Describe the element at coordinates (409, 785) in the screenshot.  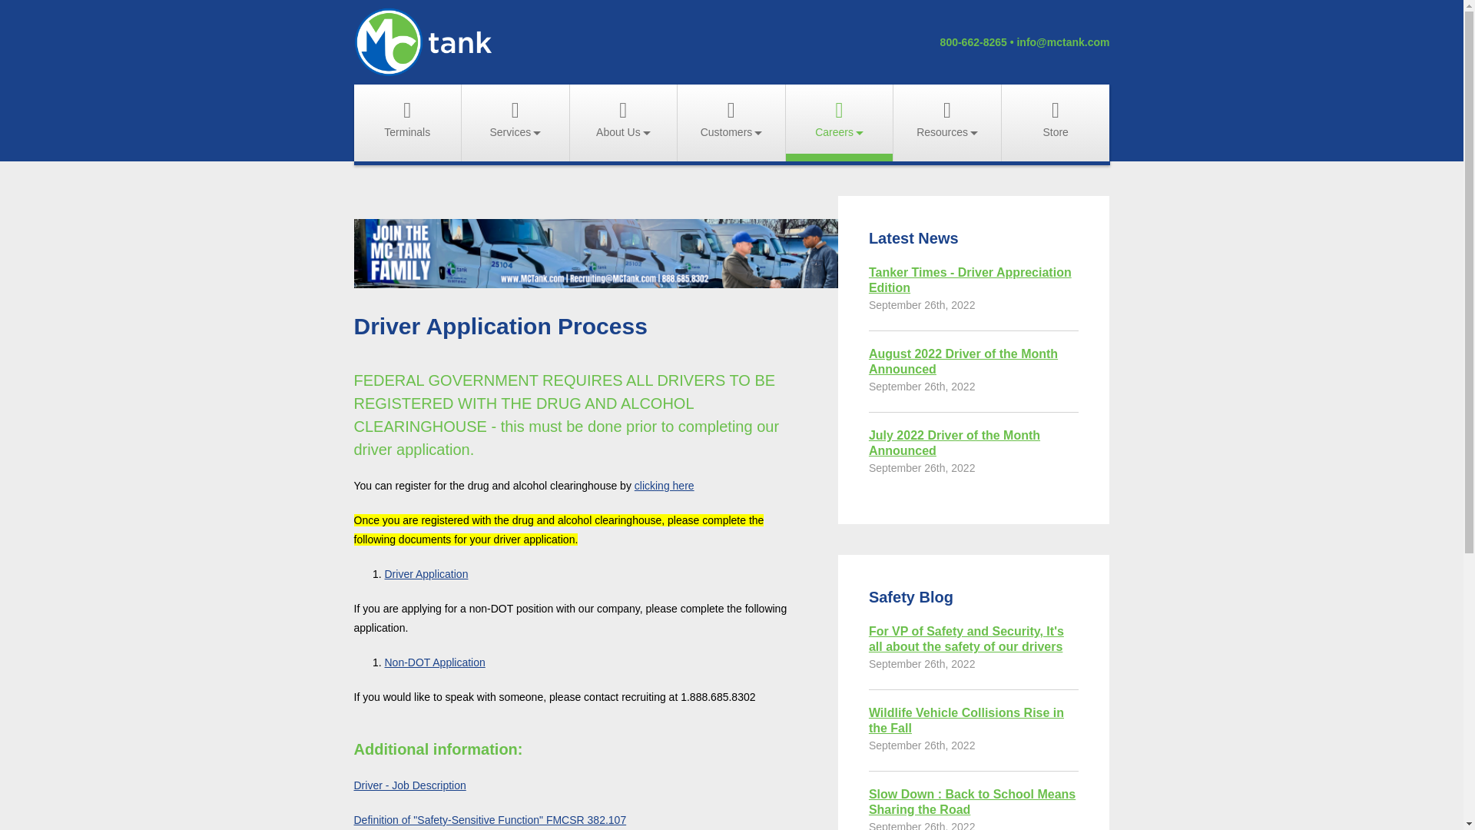
I see `Driver - Job Description` at that location.